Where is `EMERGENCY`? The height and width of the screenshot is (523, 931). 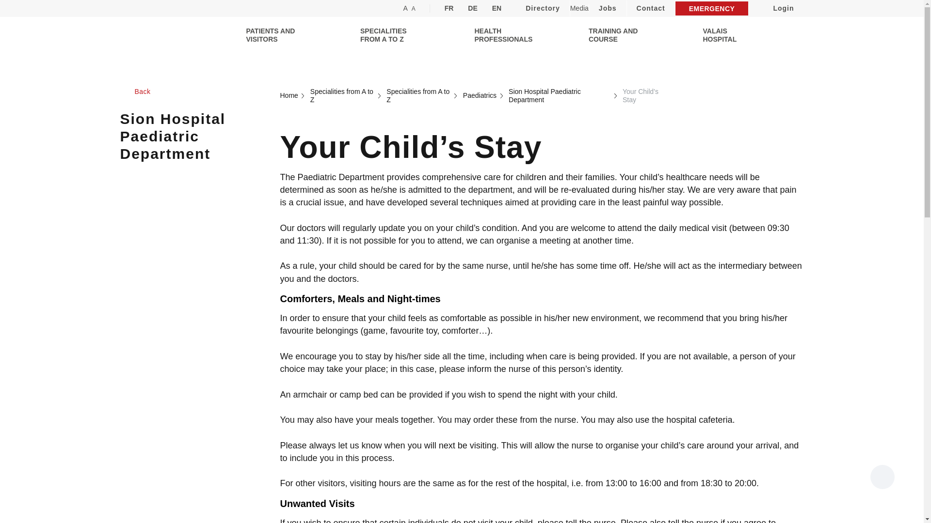
EMERGENCY is located at coordinates (712, 9).